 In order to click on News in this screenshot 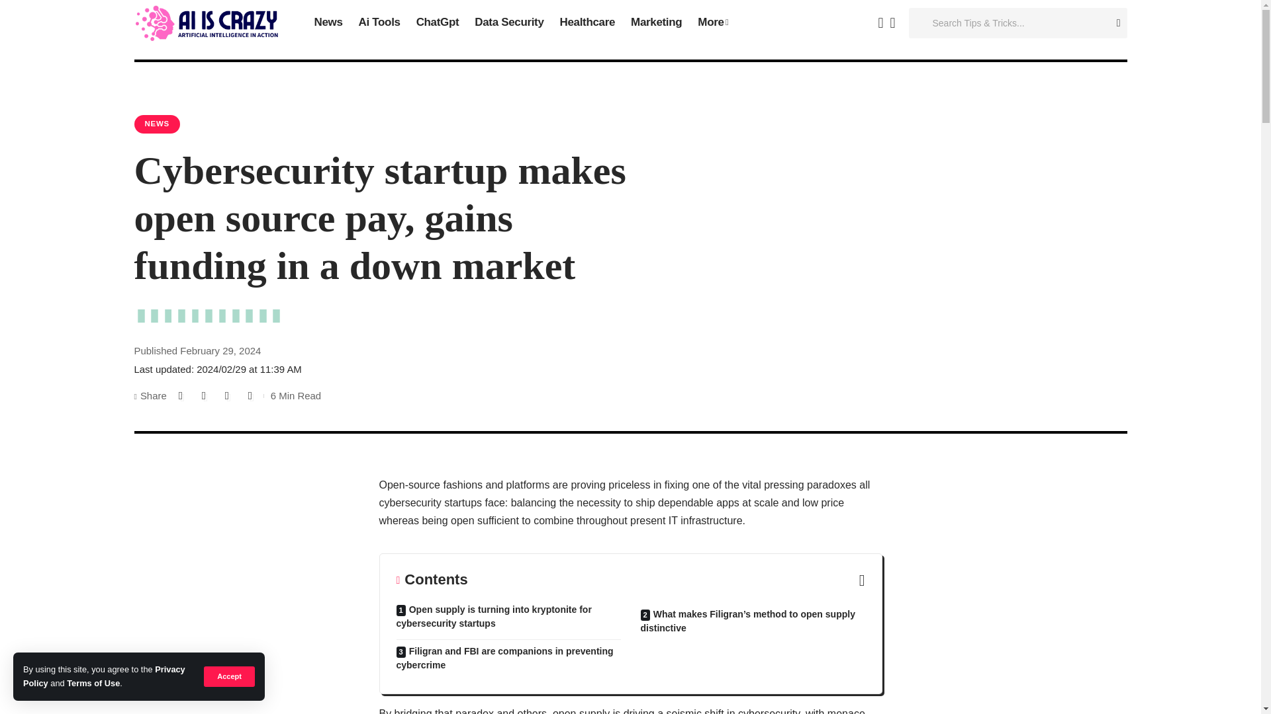, I will do `click(328, 23)`.